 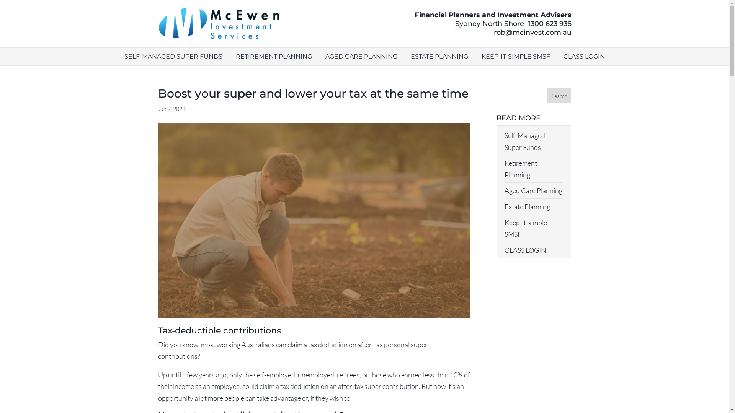 What do you see at coordinates (528, 206) in the screenshot?
I see `Estate Planning` at bounding box center [528, 206].